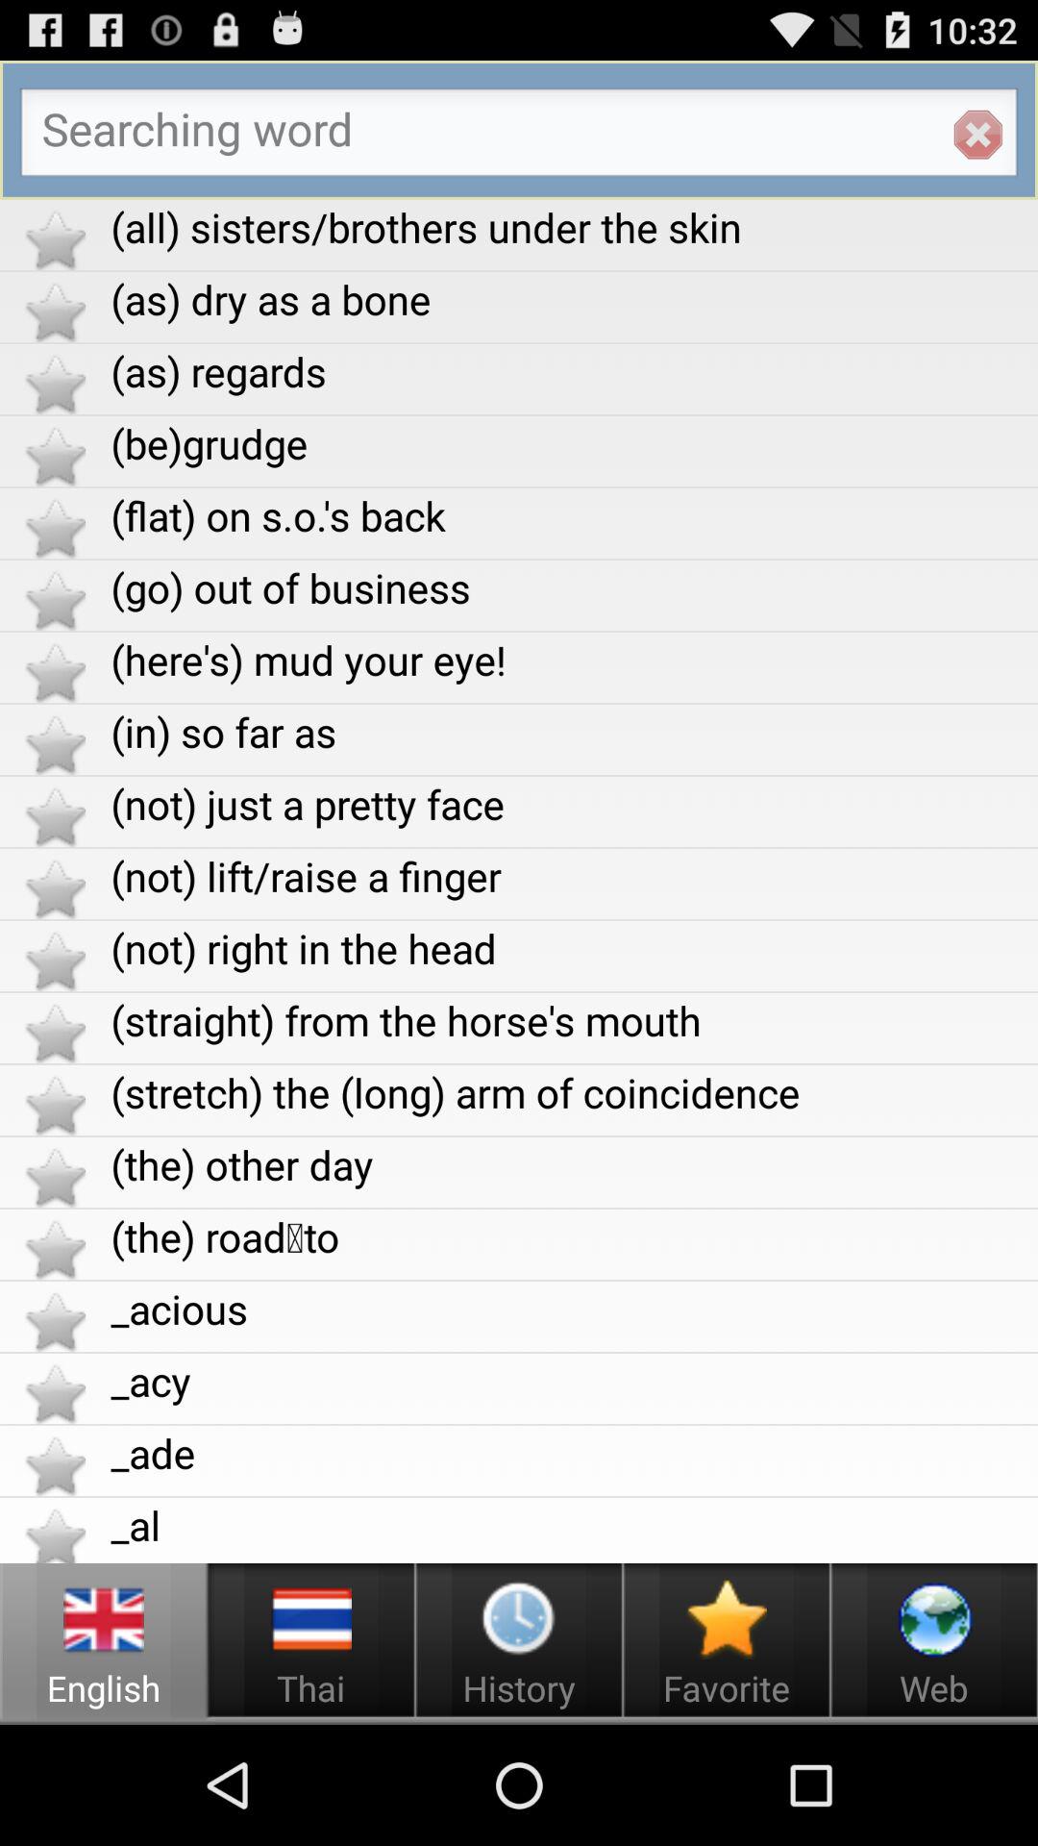 This screenshot has width=1038, height=1846. I want to click on clear search, so click(977, 135).